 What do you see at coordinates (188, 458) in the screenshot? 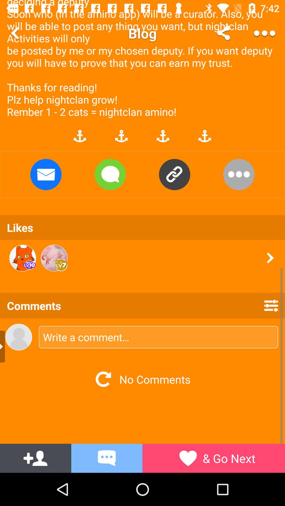
I see `click on the symbol left side of  go next` at bounding box center [188, 458].